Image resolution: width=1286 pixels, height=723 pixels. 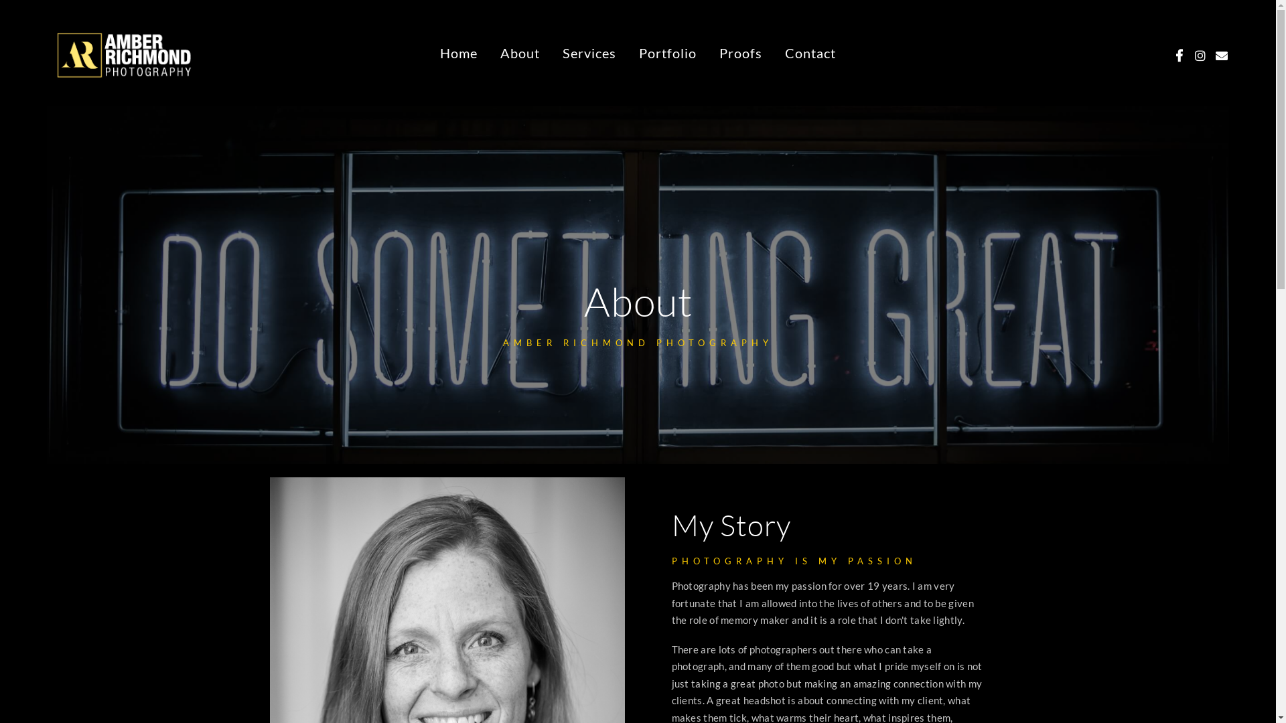 What do you see at coordinates (668, 54) in the screenshot?
I see `Portfolio` at bounding box center [668, 54].